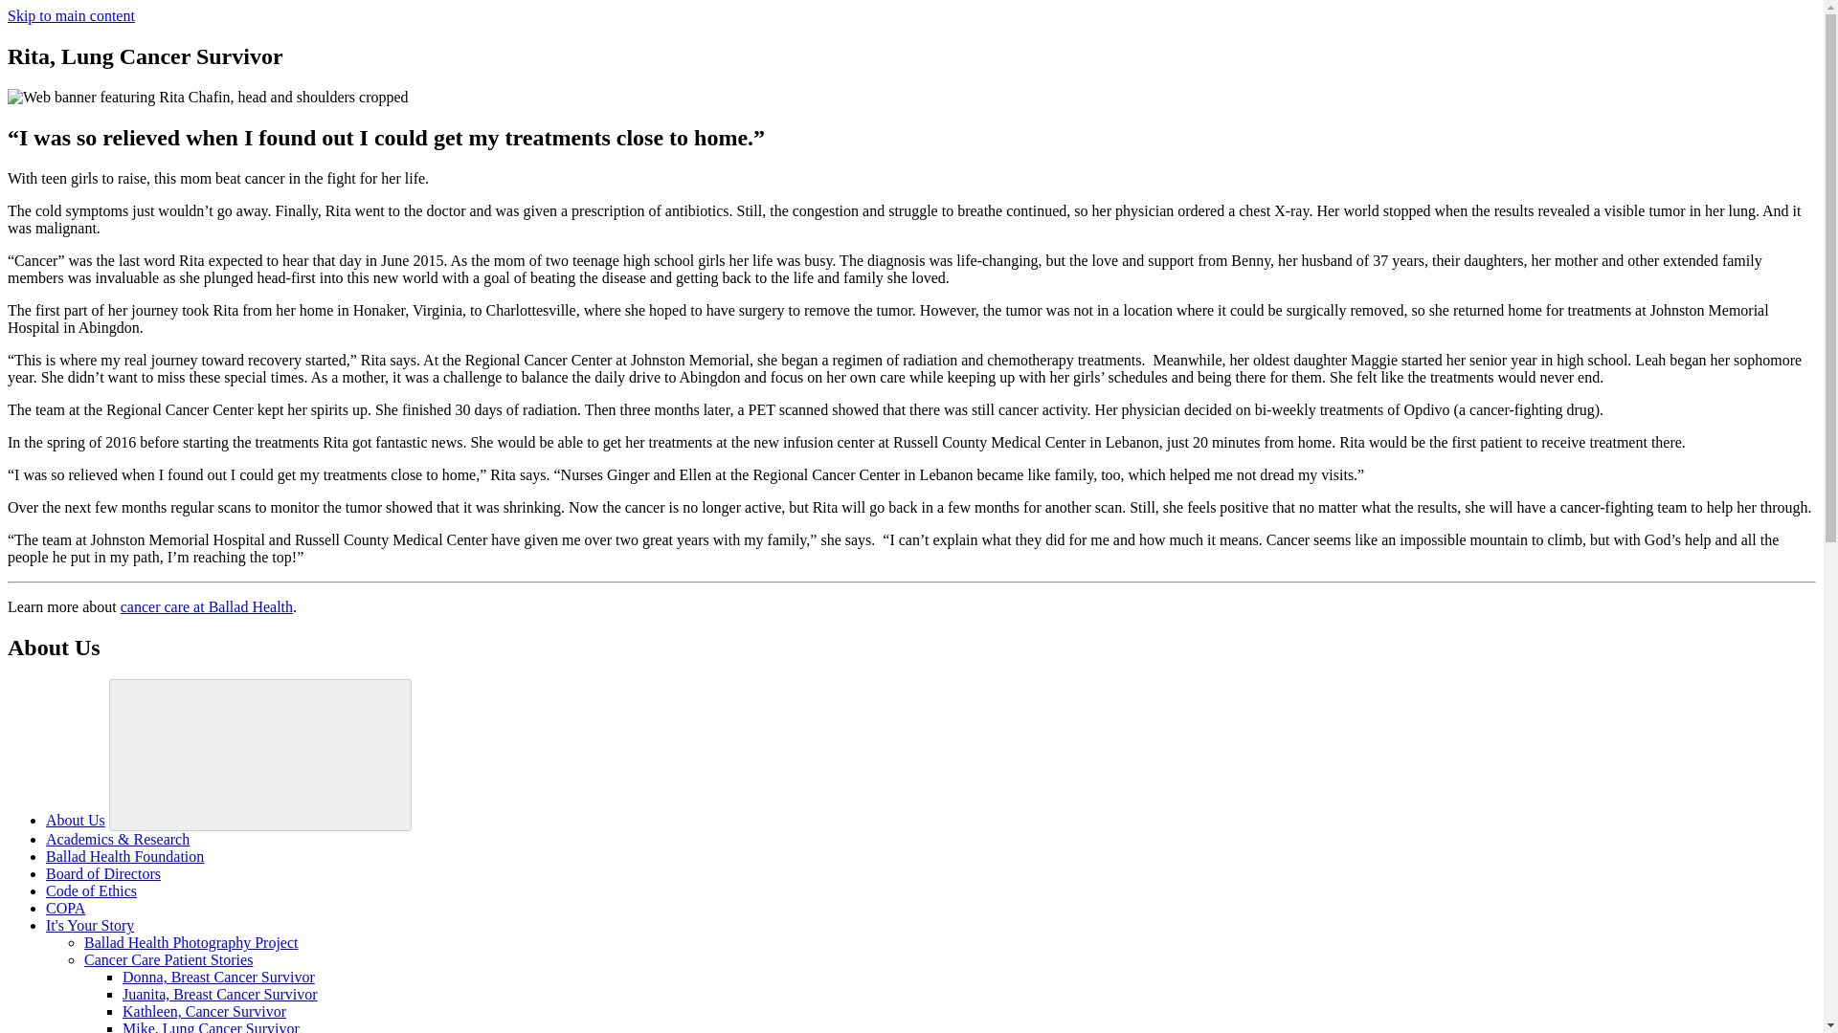 The height and width of the screenshot is (1033, 1838). Describe the element at coordinates (191, 942) in the screenshot. I see `Ballad Health Photography Project` at that location.